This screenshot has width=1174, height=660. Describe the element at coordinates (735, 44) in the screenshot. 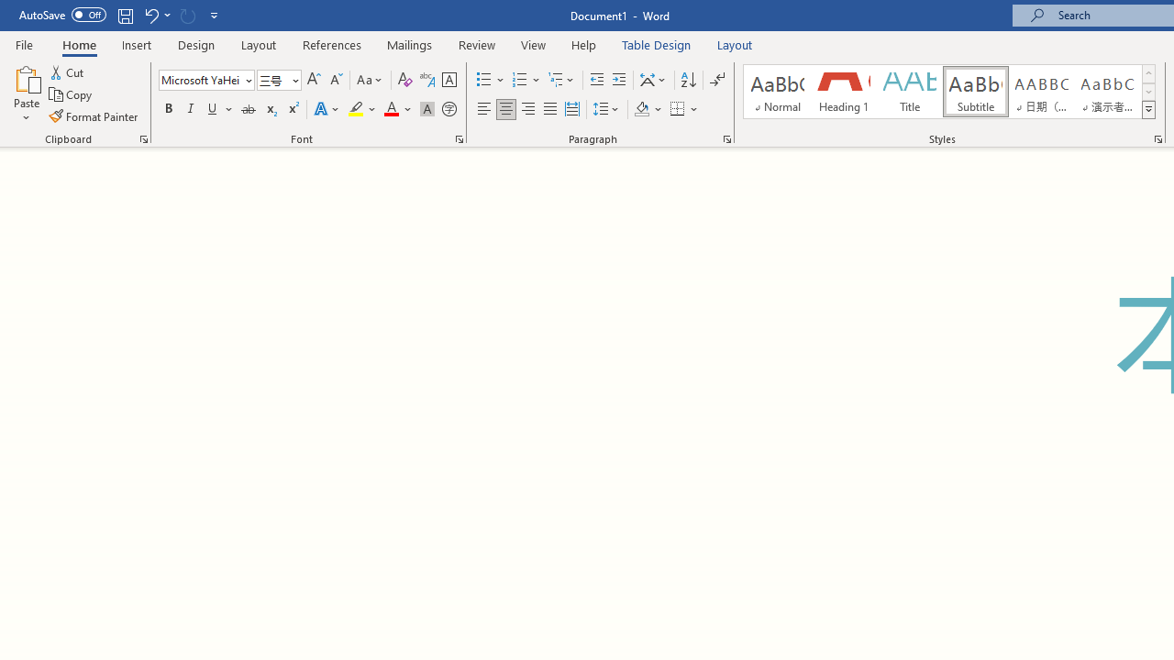

I see `Layout` at that location.